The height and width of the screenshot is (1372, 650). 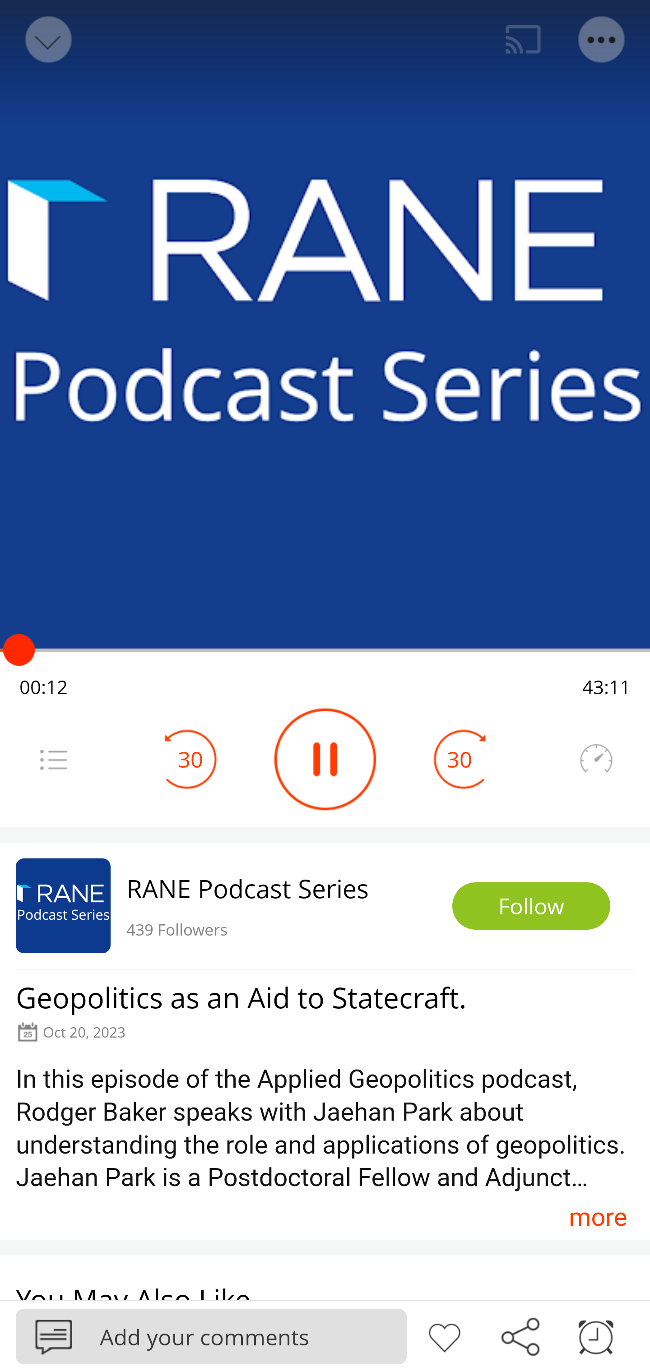 I want to click on Cast. Disconnected, so click(x=523, y=40).